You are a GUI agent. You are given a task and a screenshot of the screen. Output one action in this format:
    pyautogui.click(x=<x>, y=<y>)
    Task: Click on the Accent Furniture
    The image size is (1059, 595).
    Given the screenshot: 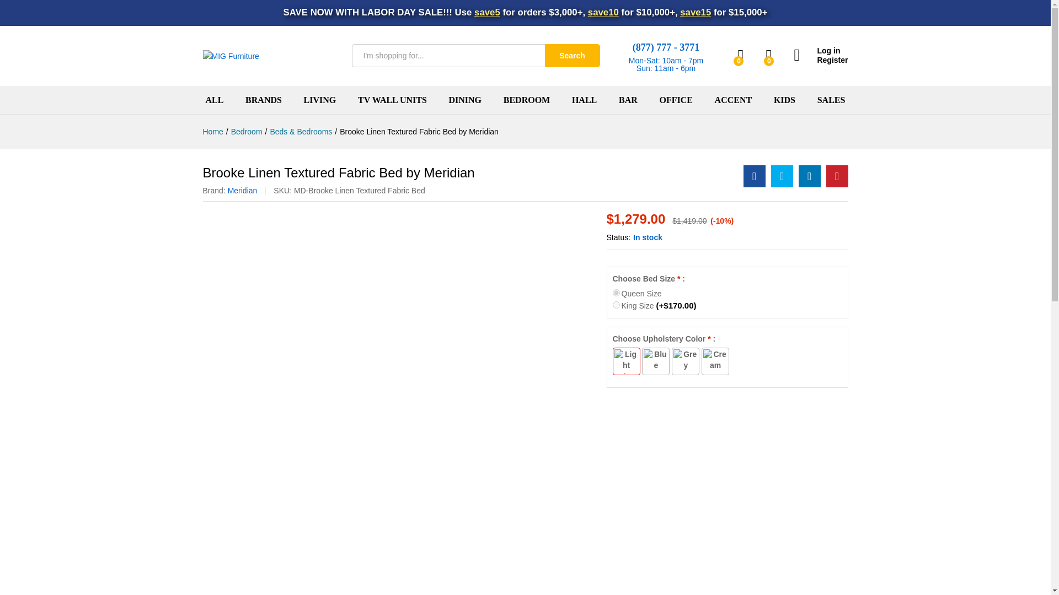 What is the action you would take?
    pyautogui.click(x=734, y=100)
    